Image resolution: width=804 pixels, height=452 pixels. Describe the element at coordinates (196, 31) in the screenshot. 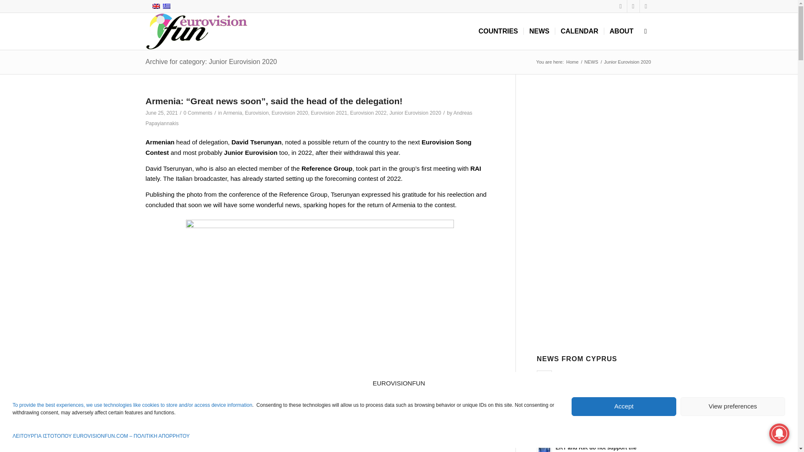

I see `eurovision-fun-transparent-logo` at that location.